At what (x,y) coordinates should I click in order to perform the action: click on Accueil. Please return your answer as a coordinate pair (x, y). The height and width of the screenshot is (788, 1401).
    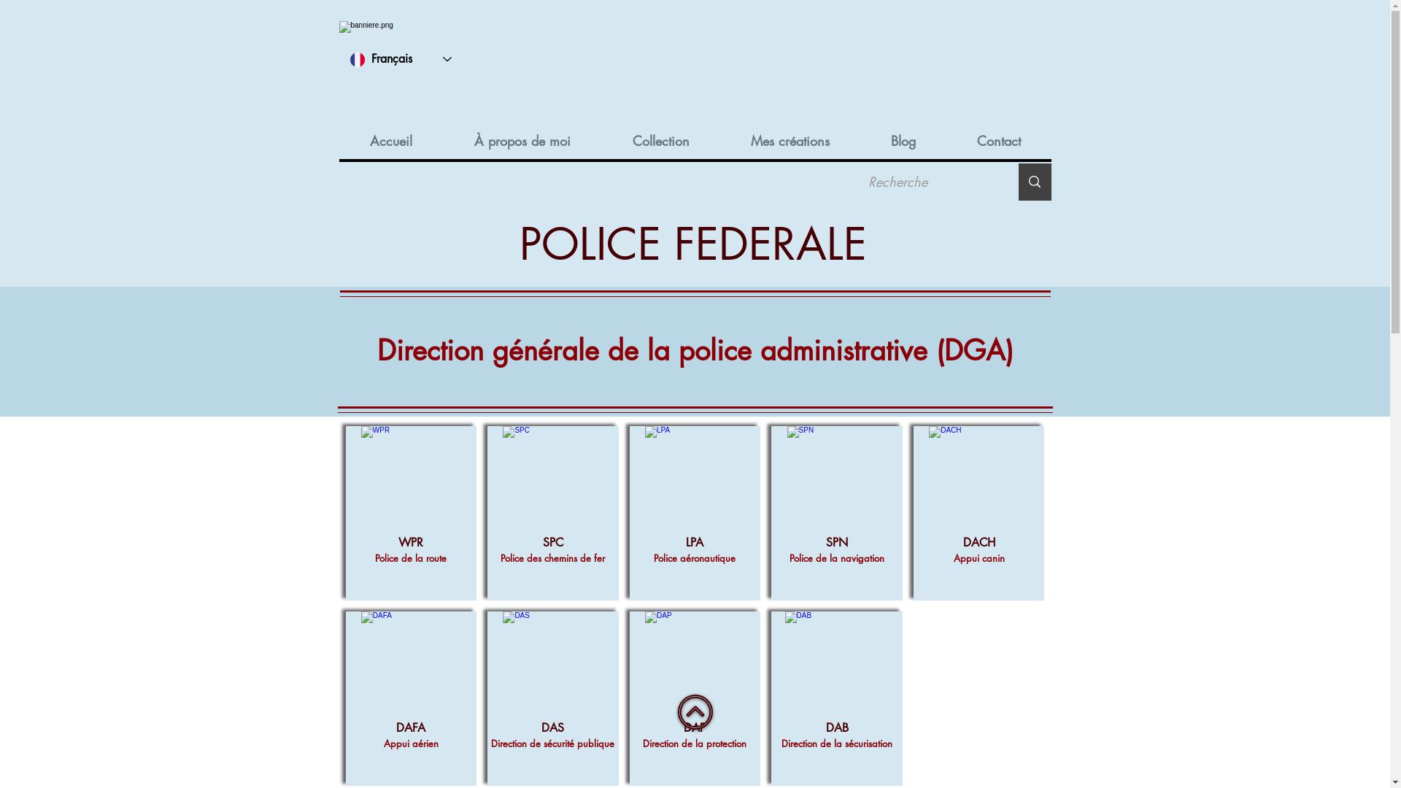
    Looking at the image, I should click on (390, 141).